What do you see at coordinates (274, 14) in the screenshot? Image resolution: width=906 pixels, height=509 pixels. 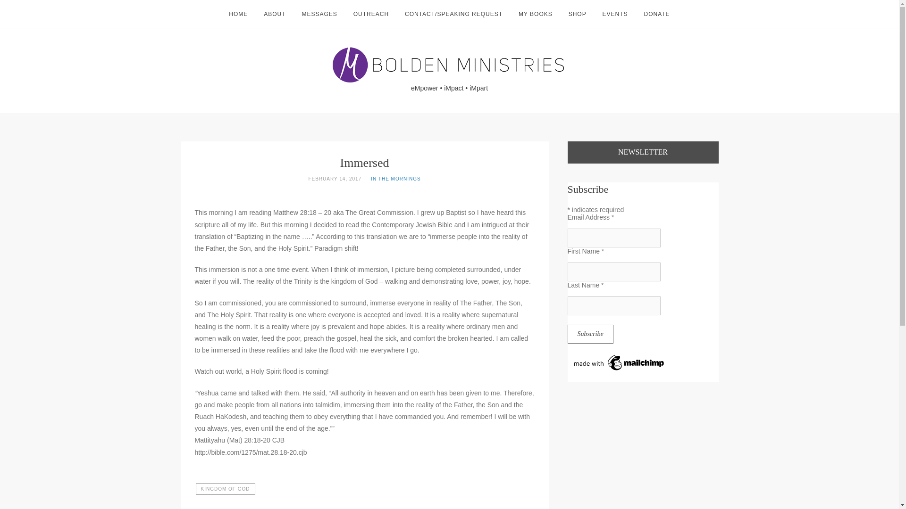 I see `ABOUT` at bounding box center [274, 14].